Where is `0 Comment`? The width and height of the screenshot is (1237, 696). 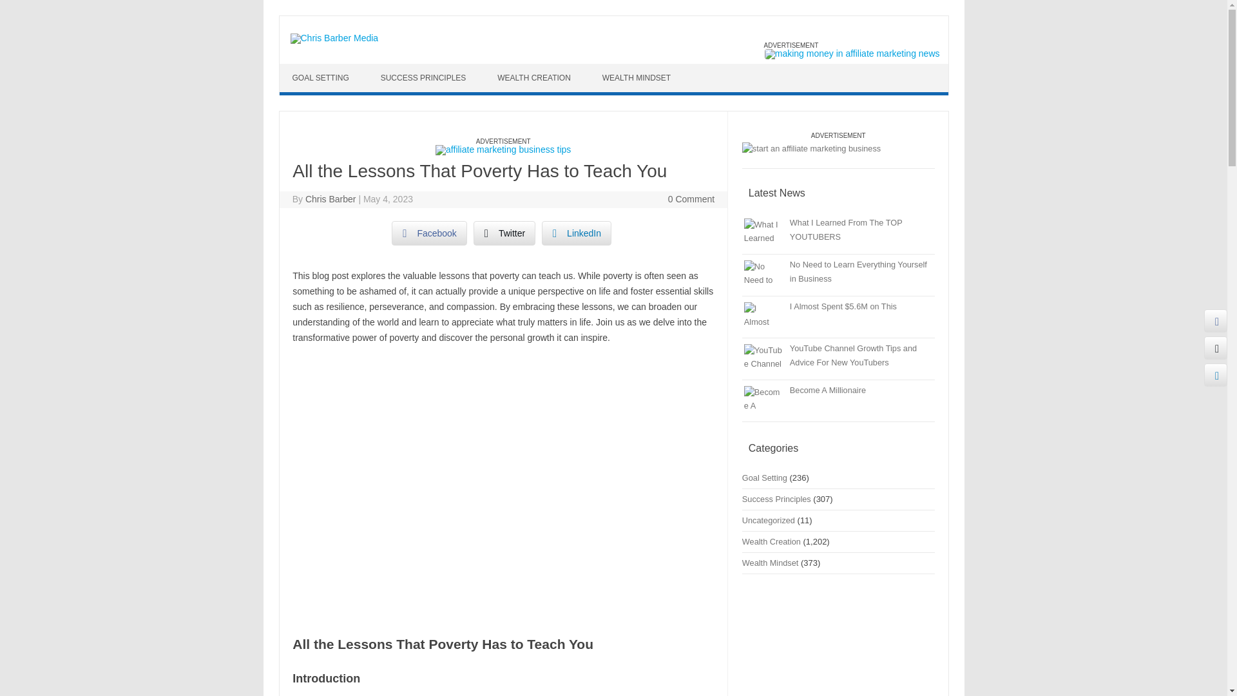
0 Comment is located at coordinates (691, 199).